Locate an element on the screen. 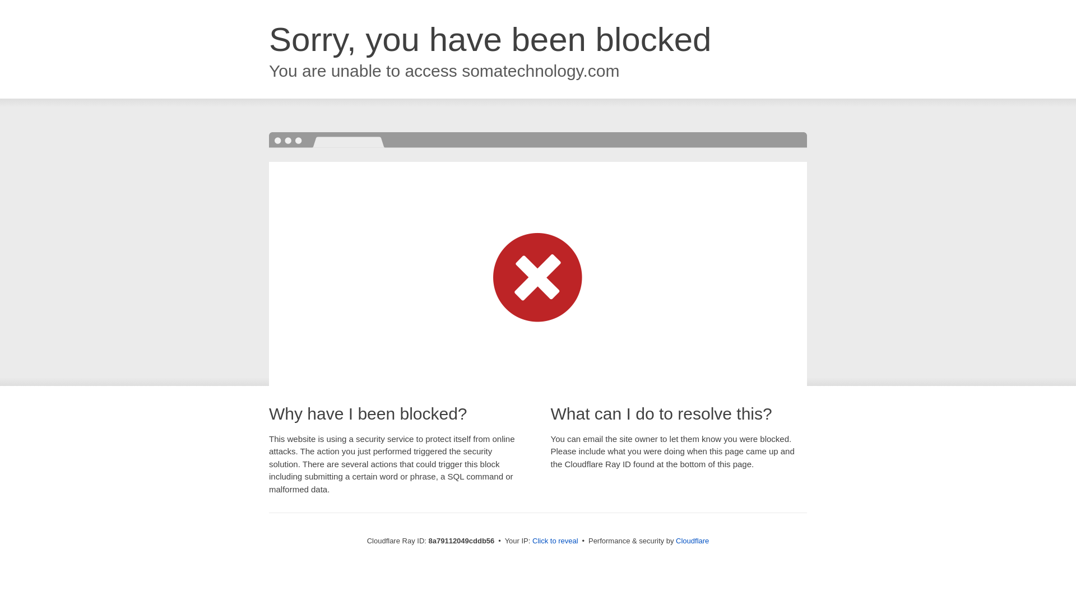  Click to reveal is located at coordinates (555, 541).